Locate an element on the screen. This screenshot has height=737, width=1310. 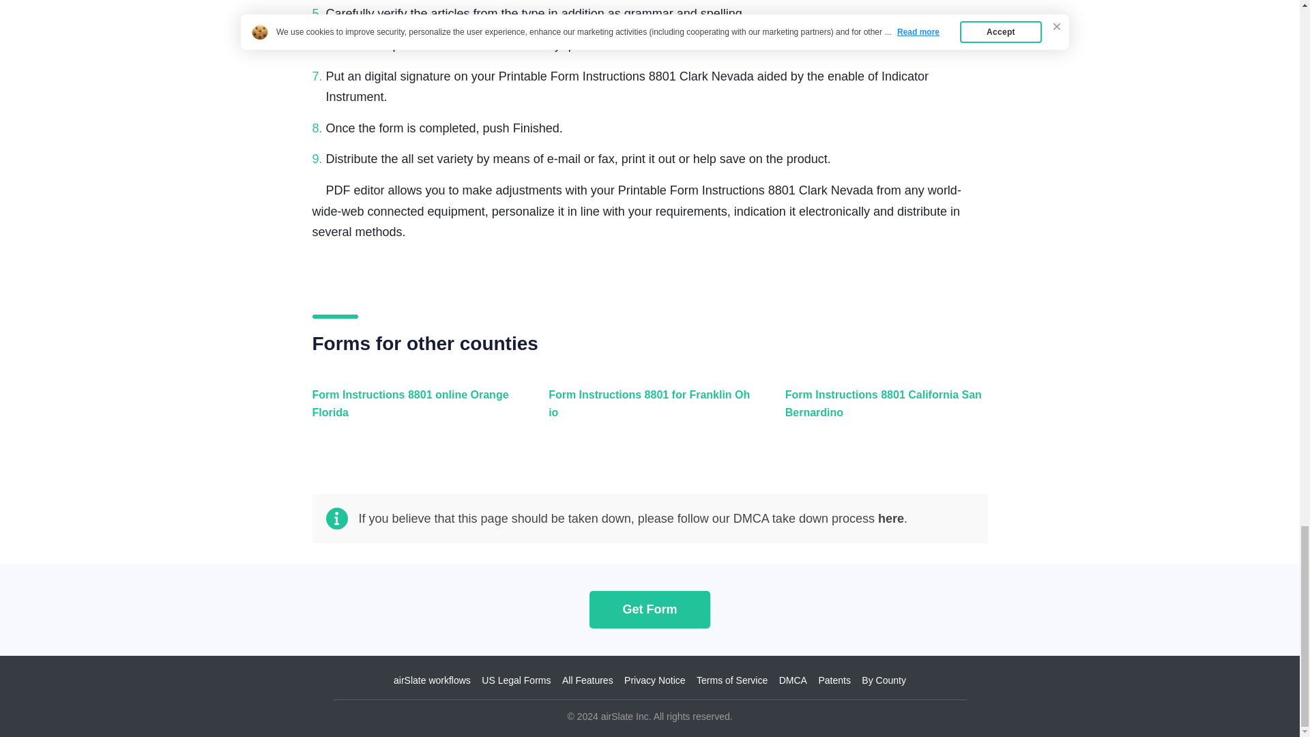
DMCA is located at coordinates (793, 680).